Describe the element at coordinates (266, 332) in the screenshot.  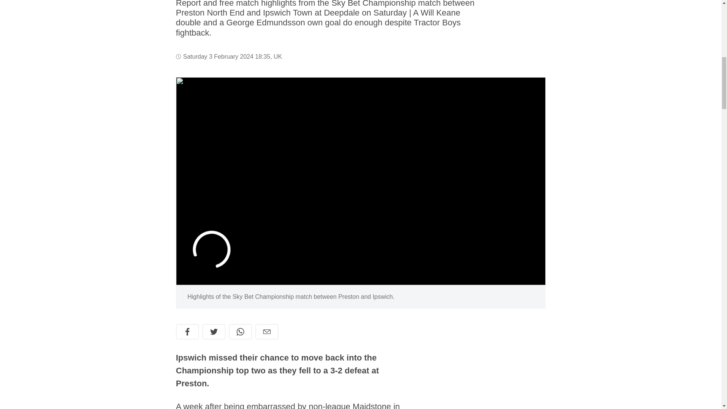
I see `Share by email` at that location.